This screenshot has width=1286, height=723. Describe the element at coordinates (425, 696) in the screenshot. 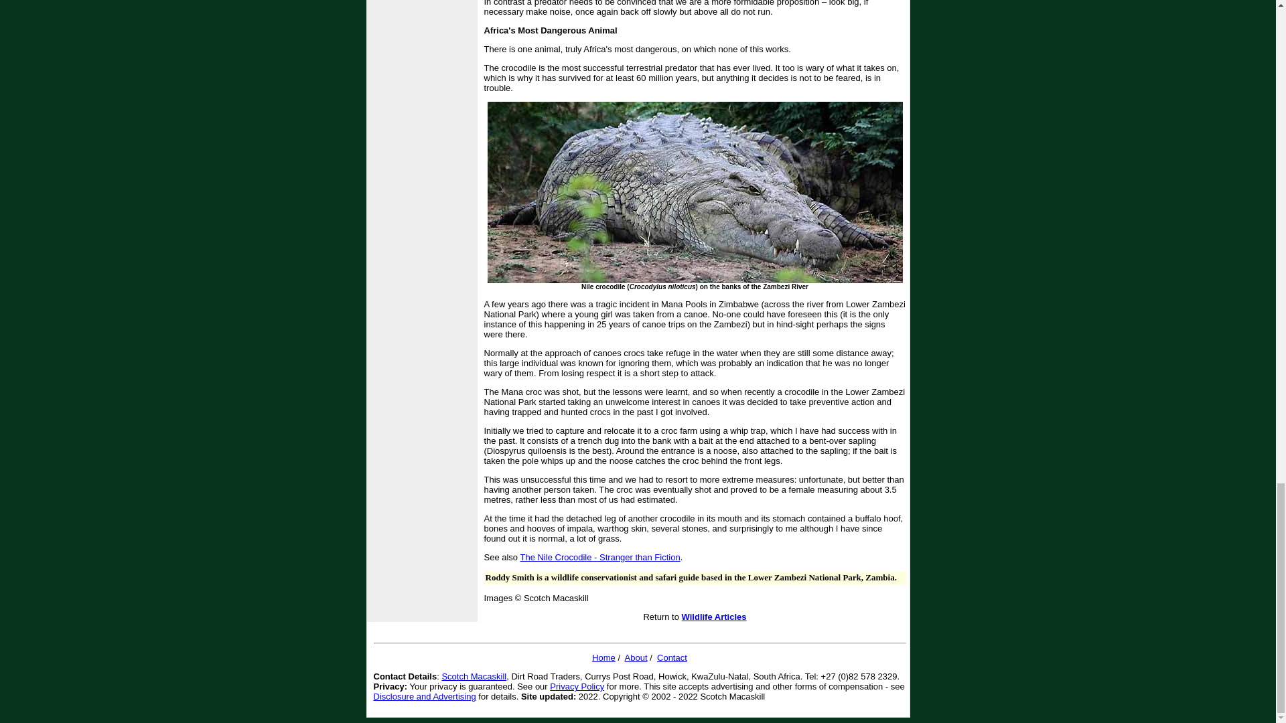

I see `Disclosure and Advertising` at that location.